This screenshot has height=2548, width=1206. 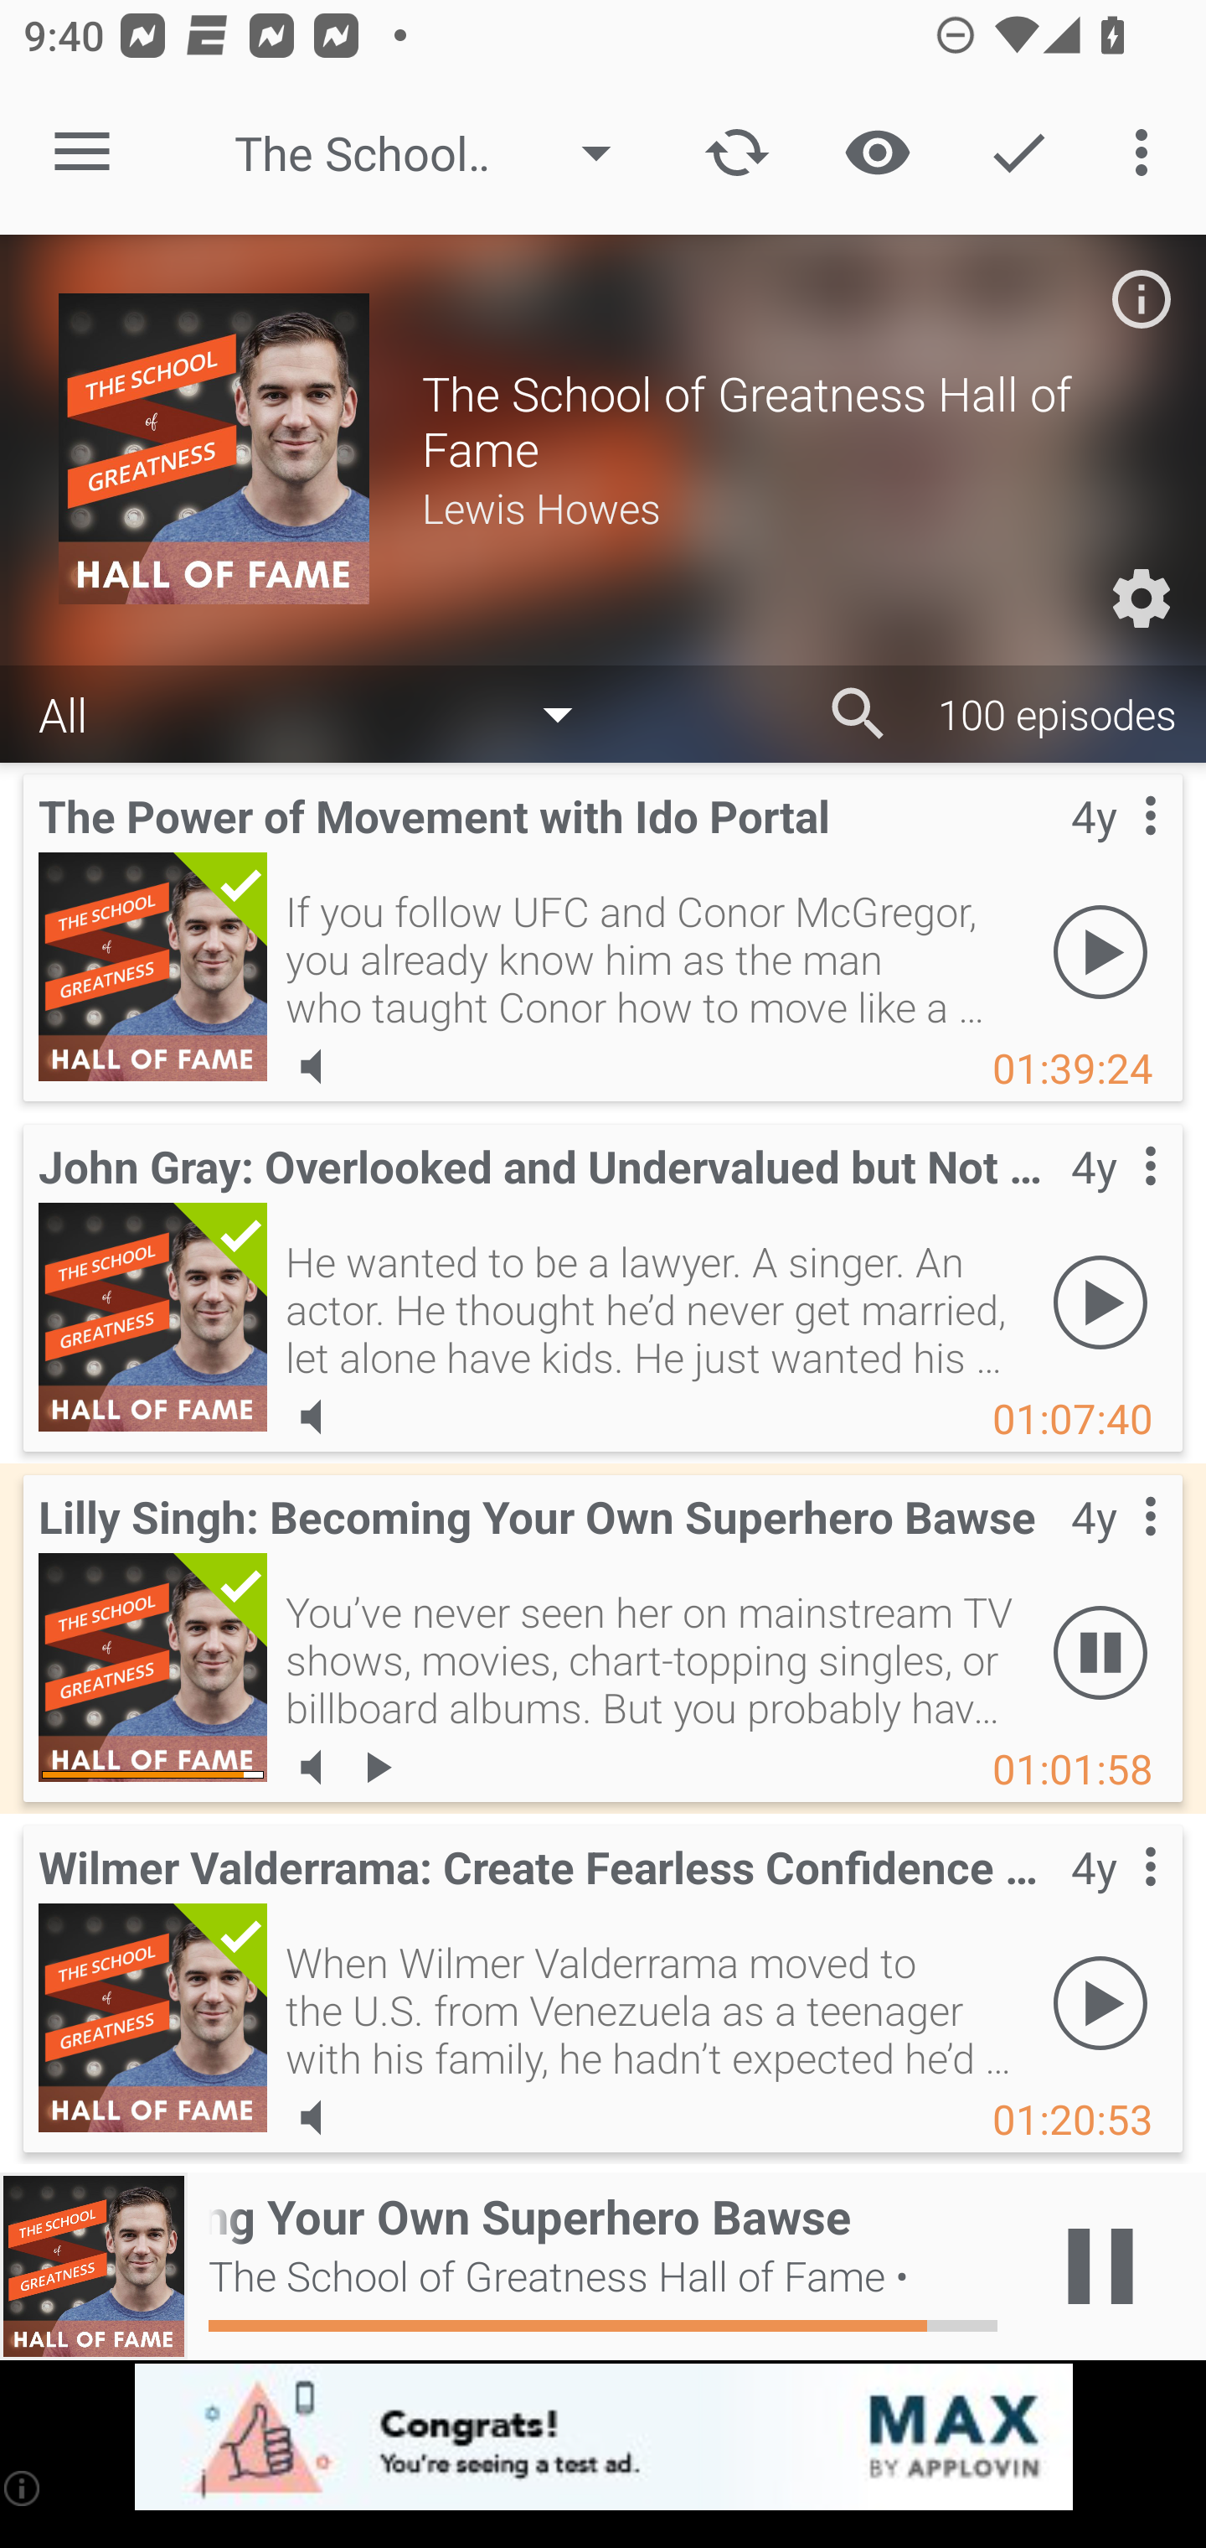 I want to click on The School of Greatness Hall of Fame, so click(x=439, y=153).